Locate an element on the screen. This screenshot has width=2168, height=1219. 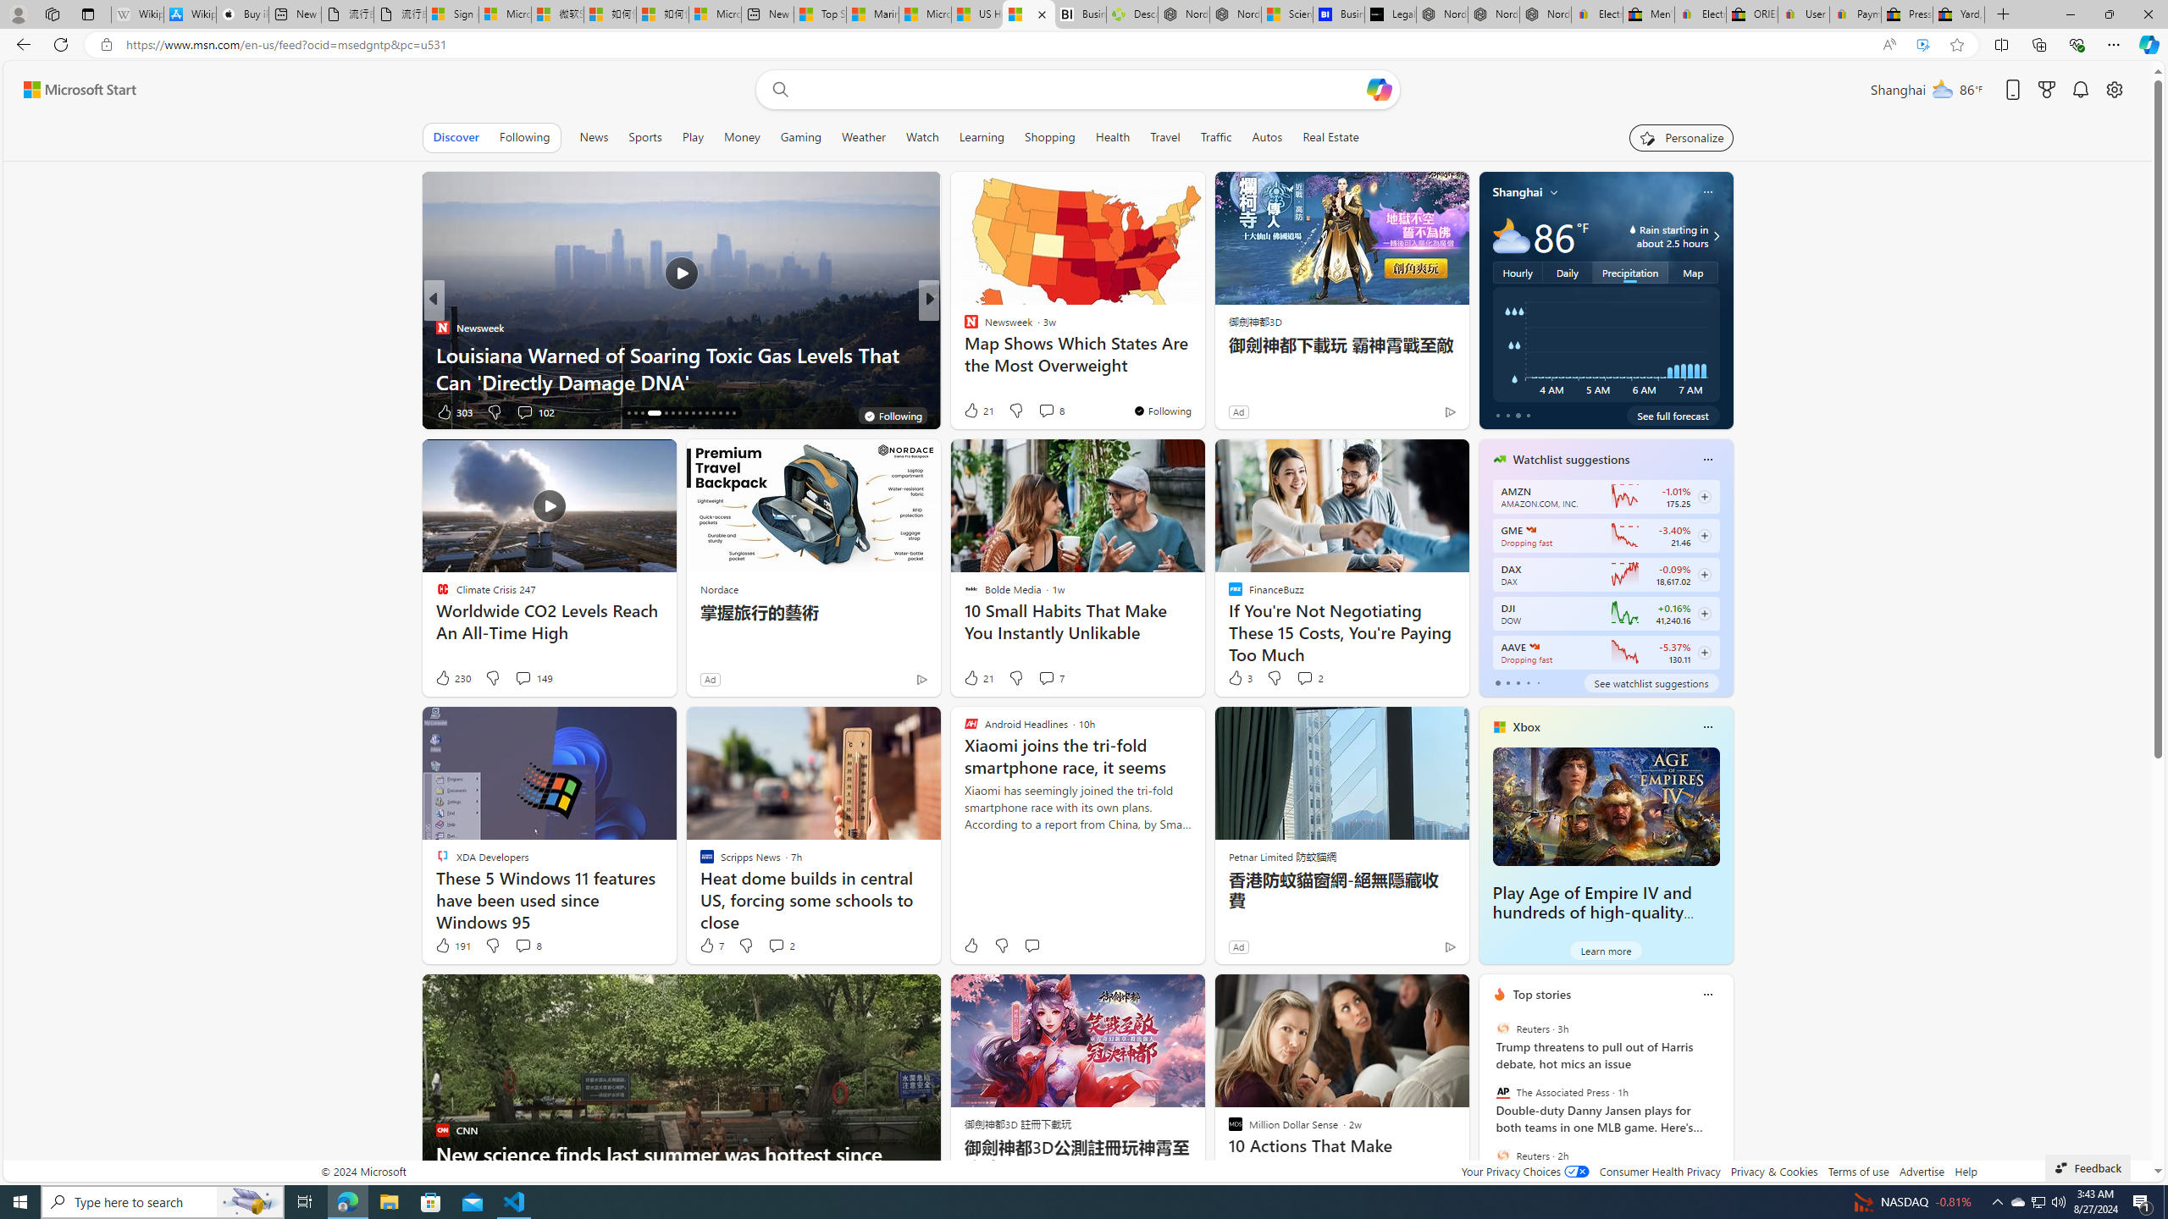
View comments 3 Comment is located at coordinates (1040, 411).